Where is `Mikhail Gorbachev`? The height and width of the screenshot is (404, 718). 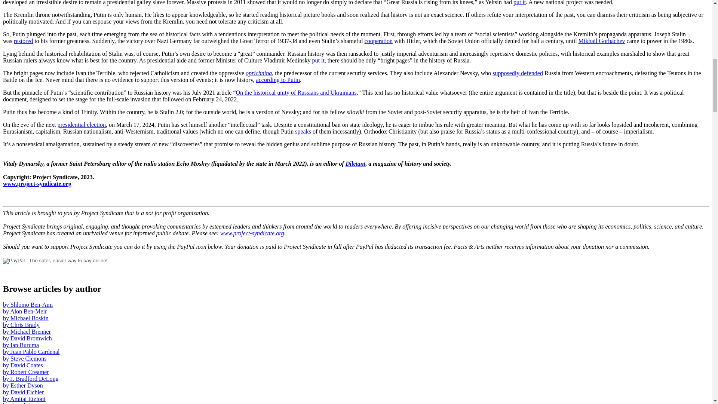
Mikhail Gorbachev is located at coordinates (602, 41).